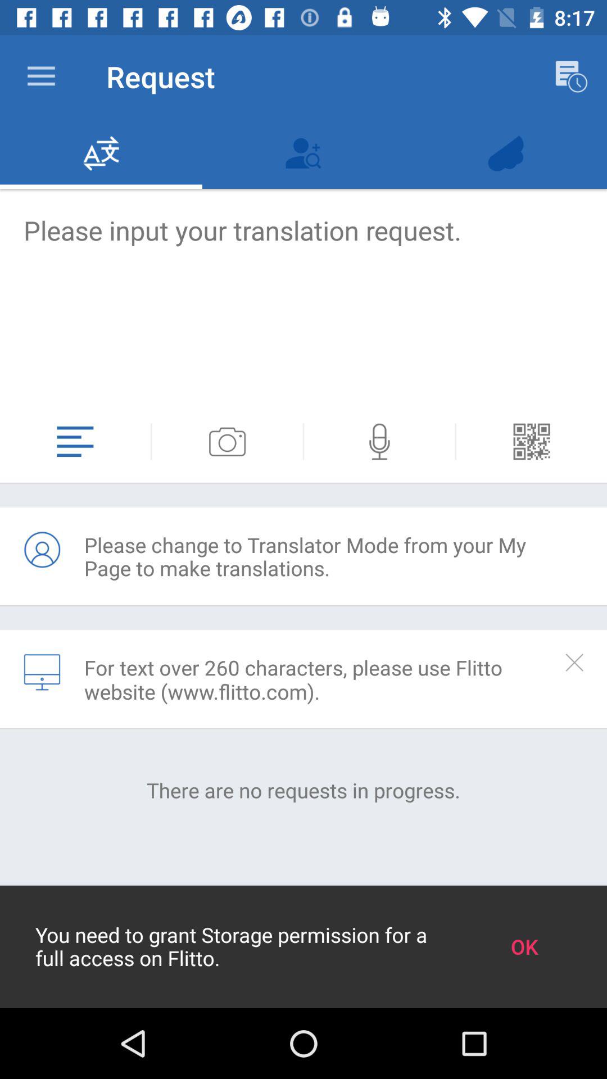  Describe the element at coordinates (41, 76) in the screenshot. I see `press icon to the left of the request item` at that location.